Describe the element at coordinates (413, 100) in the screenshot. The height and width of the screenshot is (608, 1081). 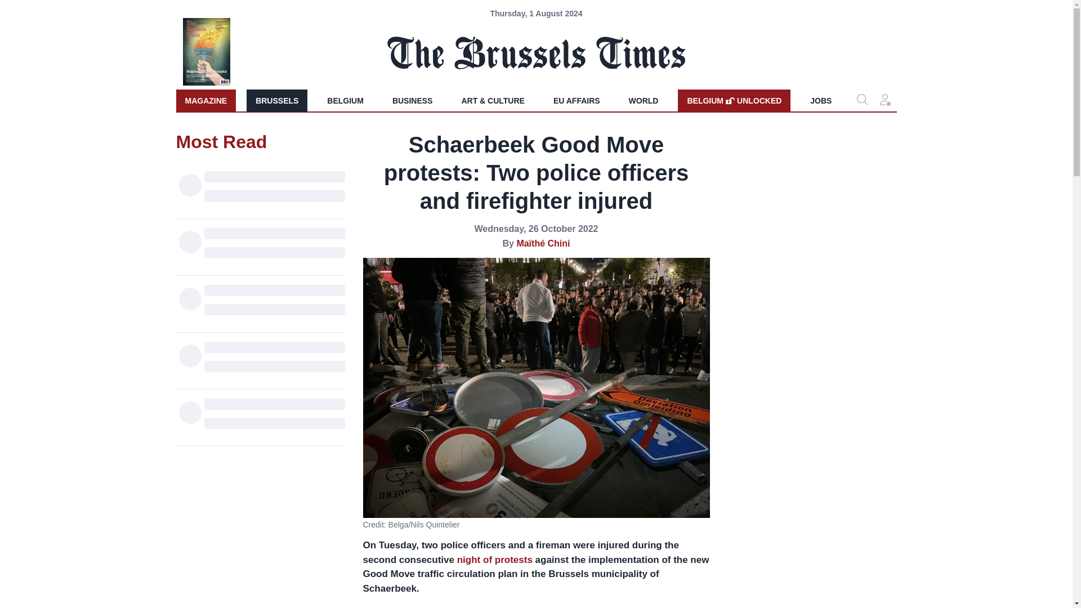
I see `night of protests` at that location.